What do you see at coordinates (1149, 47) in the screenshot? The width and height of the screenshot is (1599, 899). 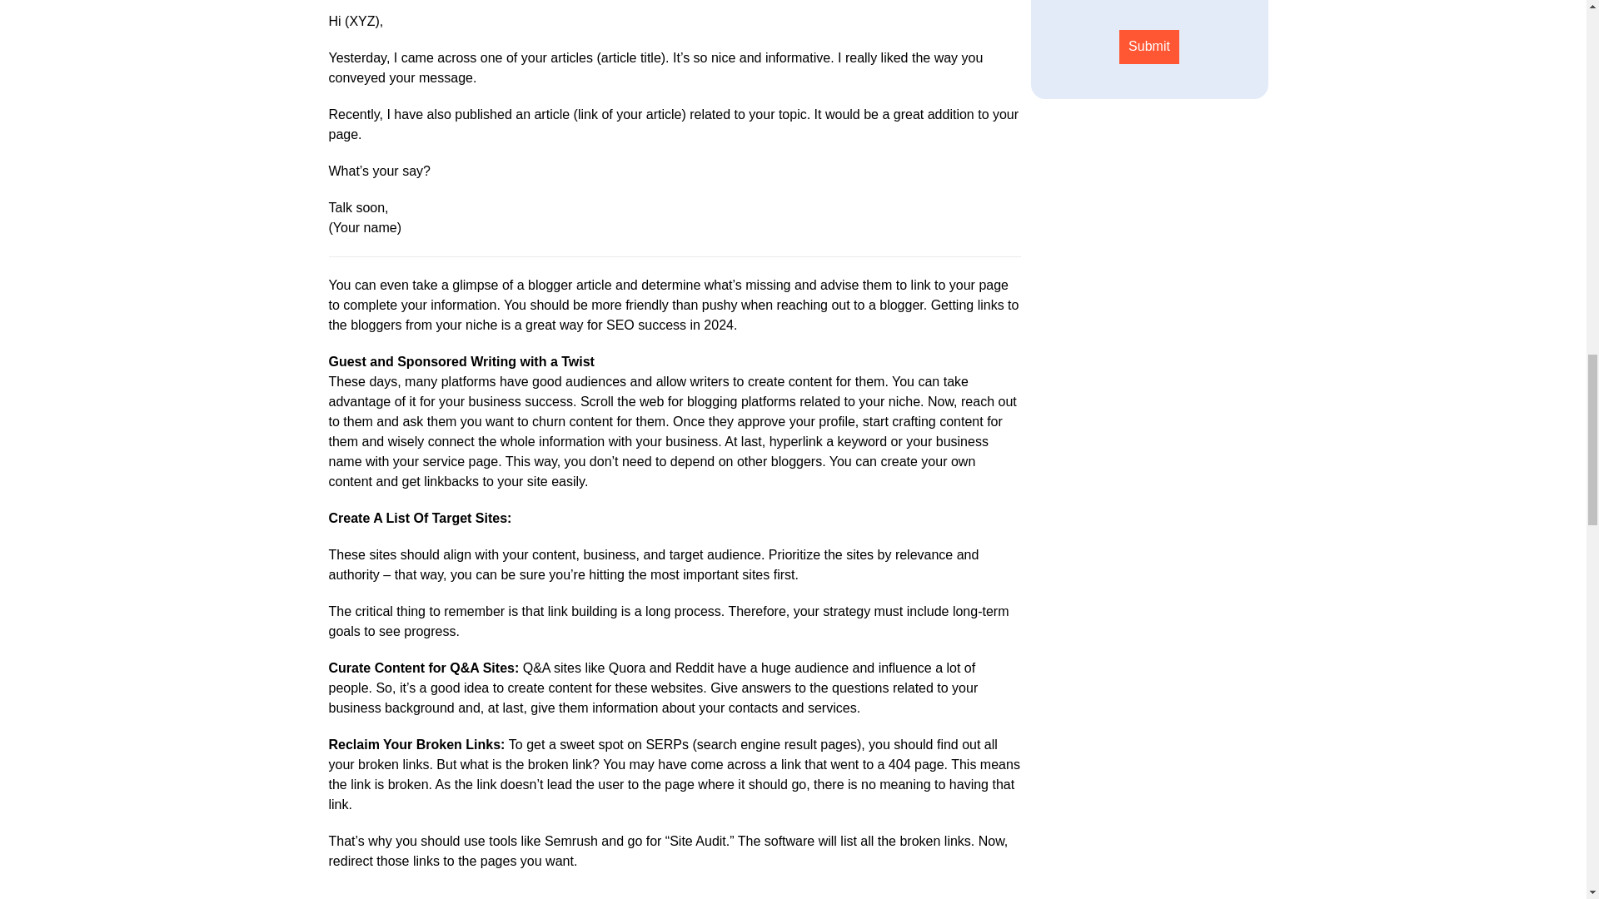 I see `Submit` at bounding box center [1149, 47].